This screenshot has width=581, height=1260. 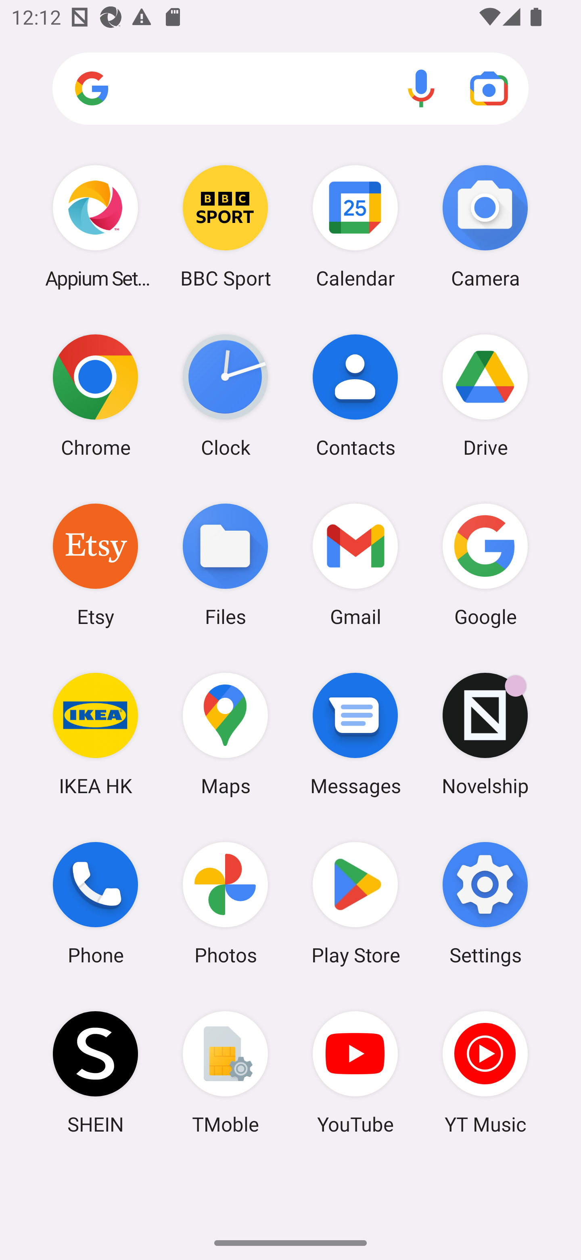 I want to click on Drive, so click(x=485, y=395).